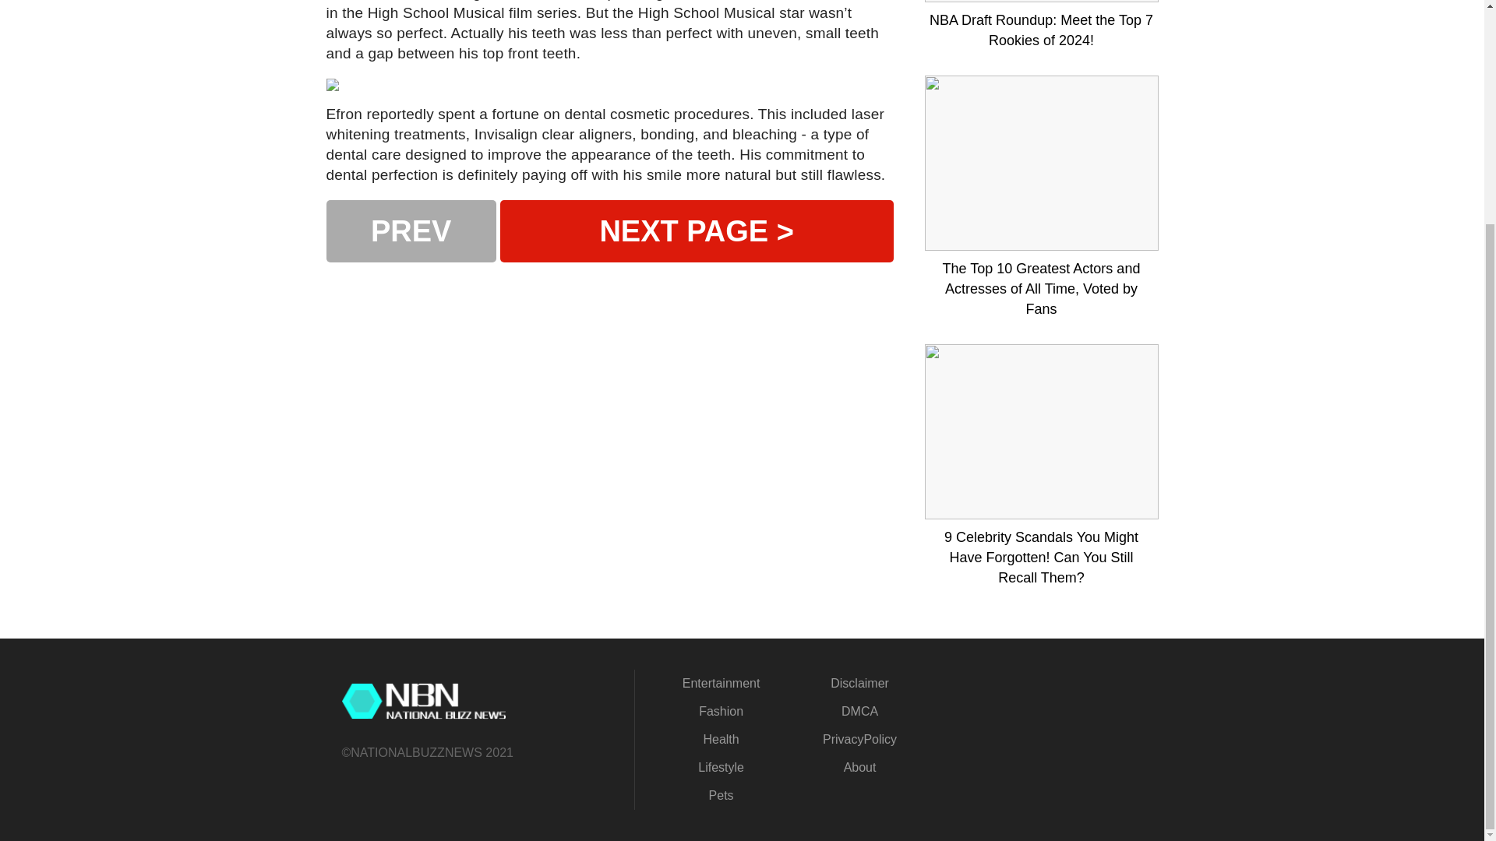 This screenshot has height=841, width=1496. Describe the element at coordinates (722, 796) in the screenshot. I see `Pets` at that location.